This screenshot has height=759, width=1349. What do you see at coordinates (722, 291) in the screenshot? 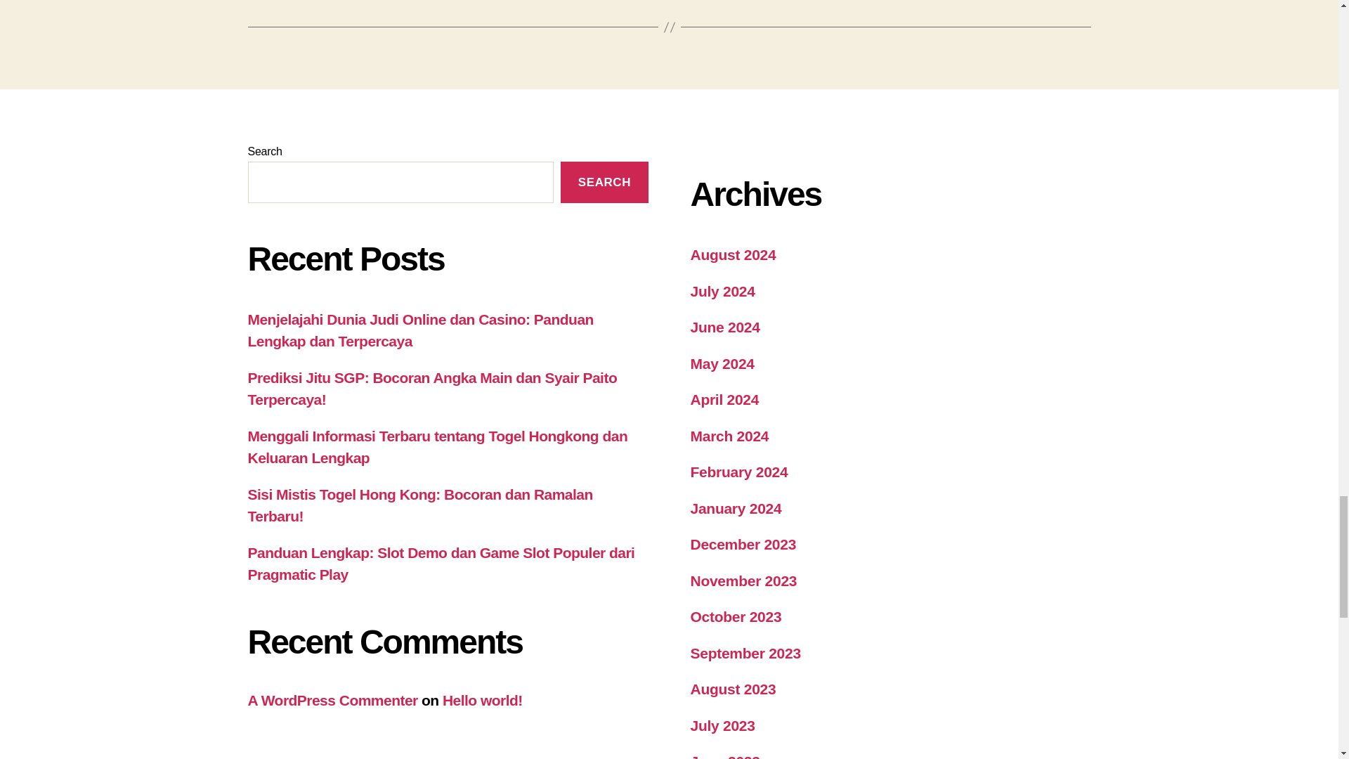
I see `July 2024` at bounding box center [722, 291].